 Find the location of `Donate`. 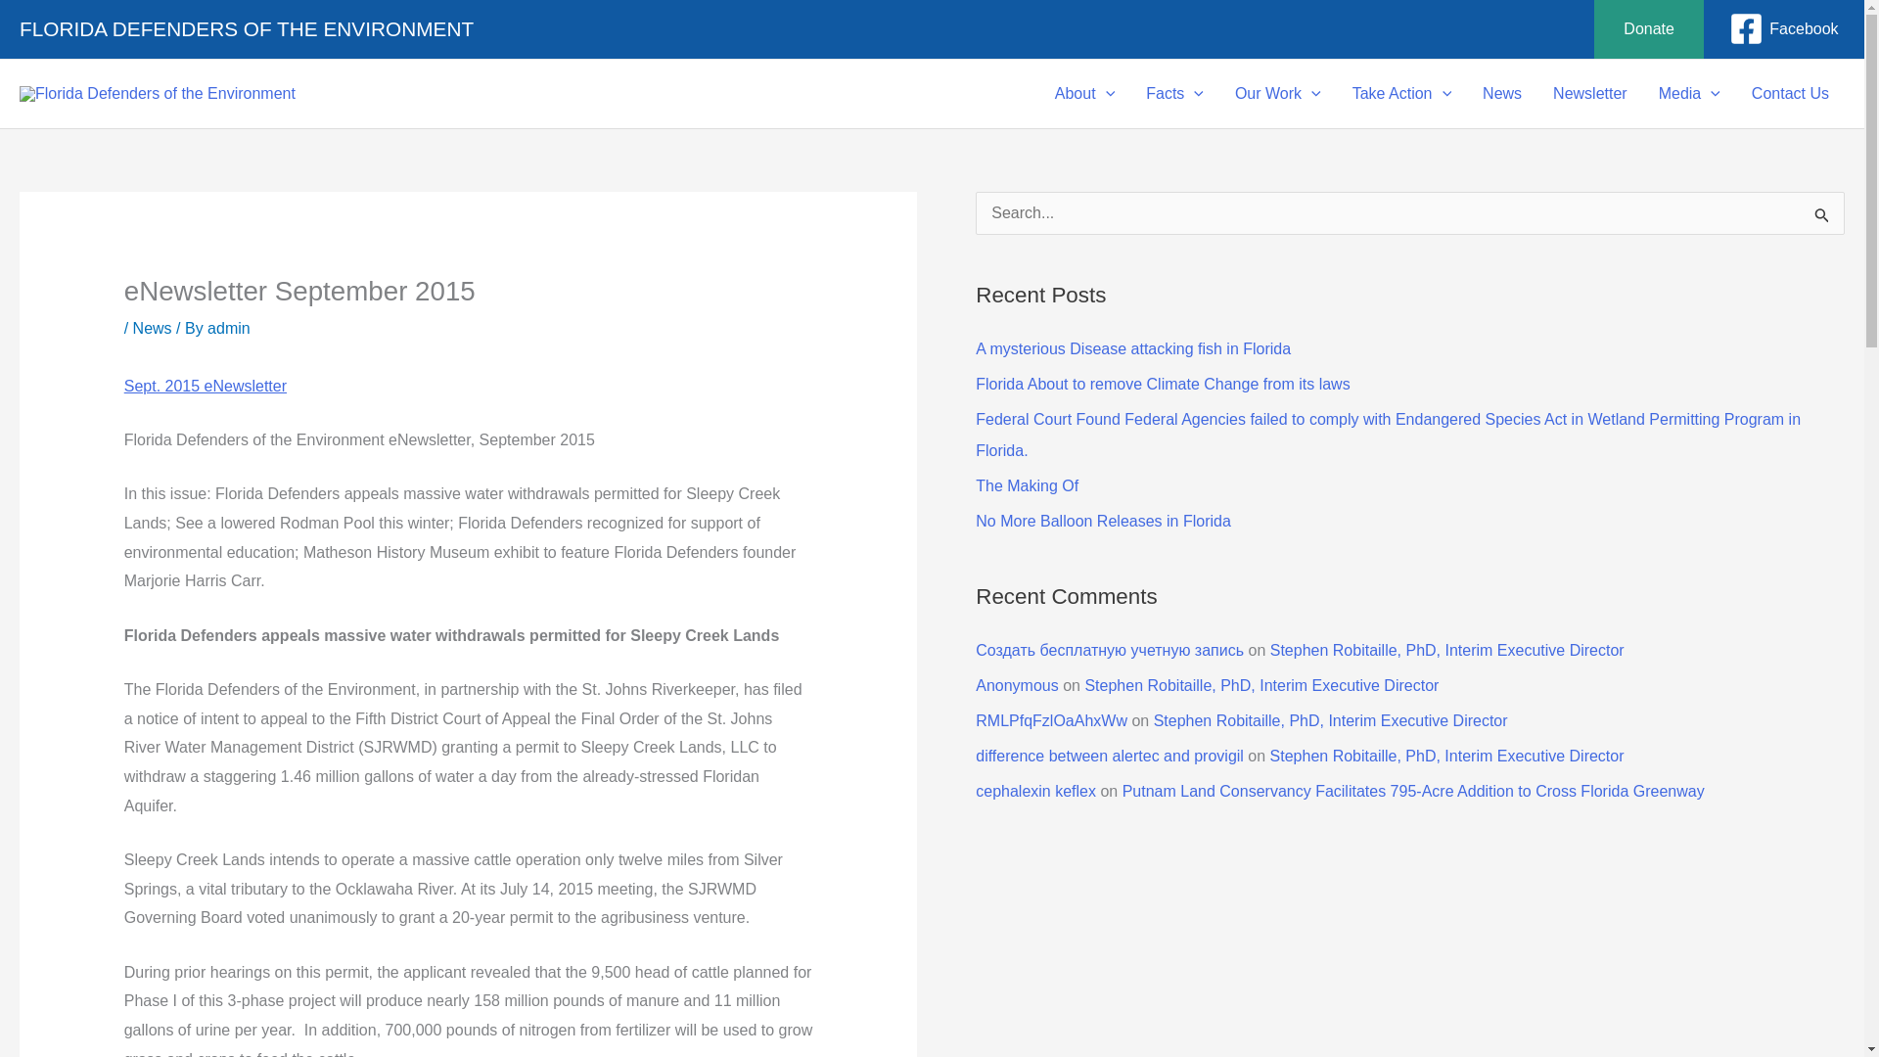

Donate is located at coordinates (1648, 29).